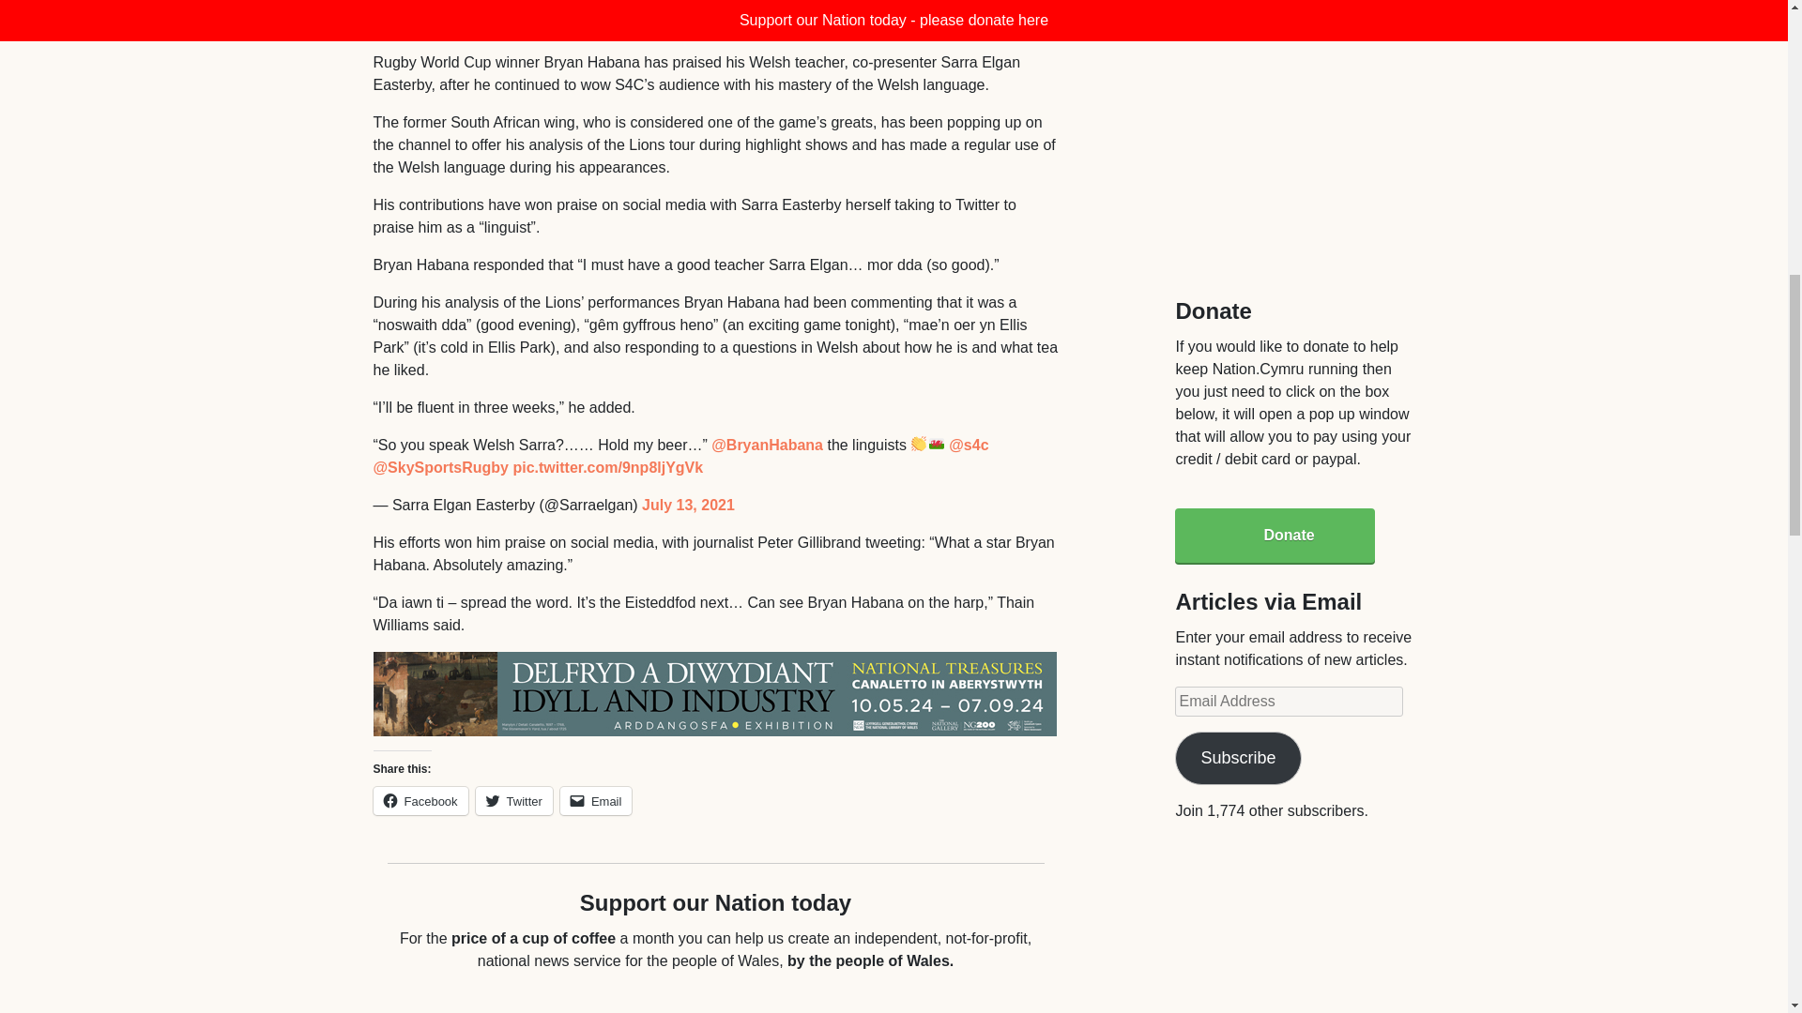 This screenshot has height=1013, width=1802. Describe the element at coordinates (420, 801) in the screenshot. I see `Click to share on Facebook` at that location.